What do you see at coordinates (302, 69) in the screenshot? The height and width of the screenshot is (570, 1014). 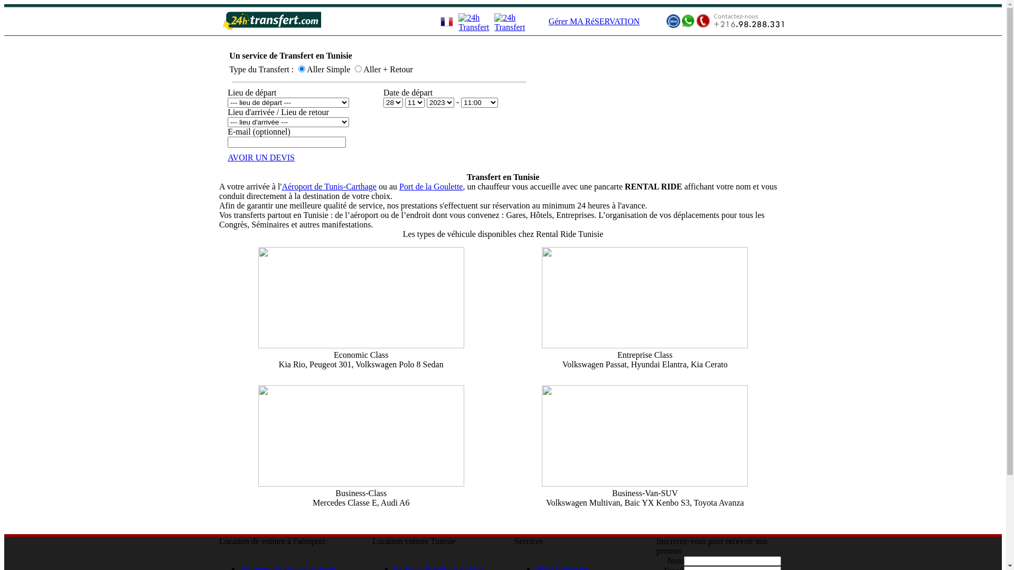 I see `TS` at bounding box center [302, 69].